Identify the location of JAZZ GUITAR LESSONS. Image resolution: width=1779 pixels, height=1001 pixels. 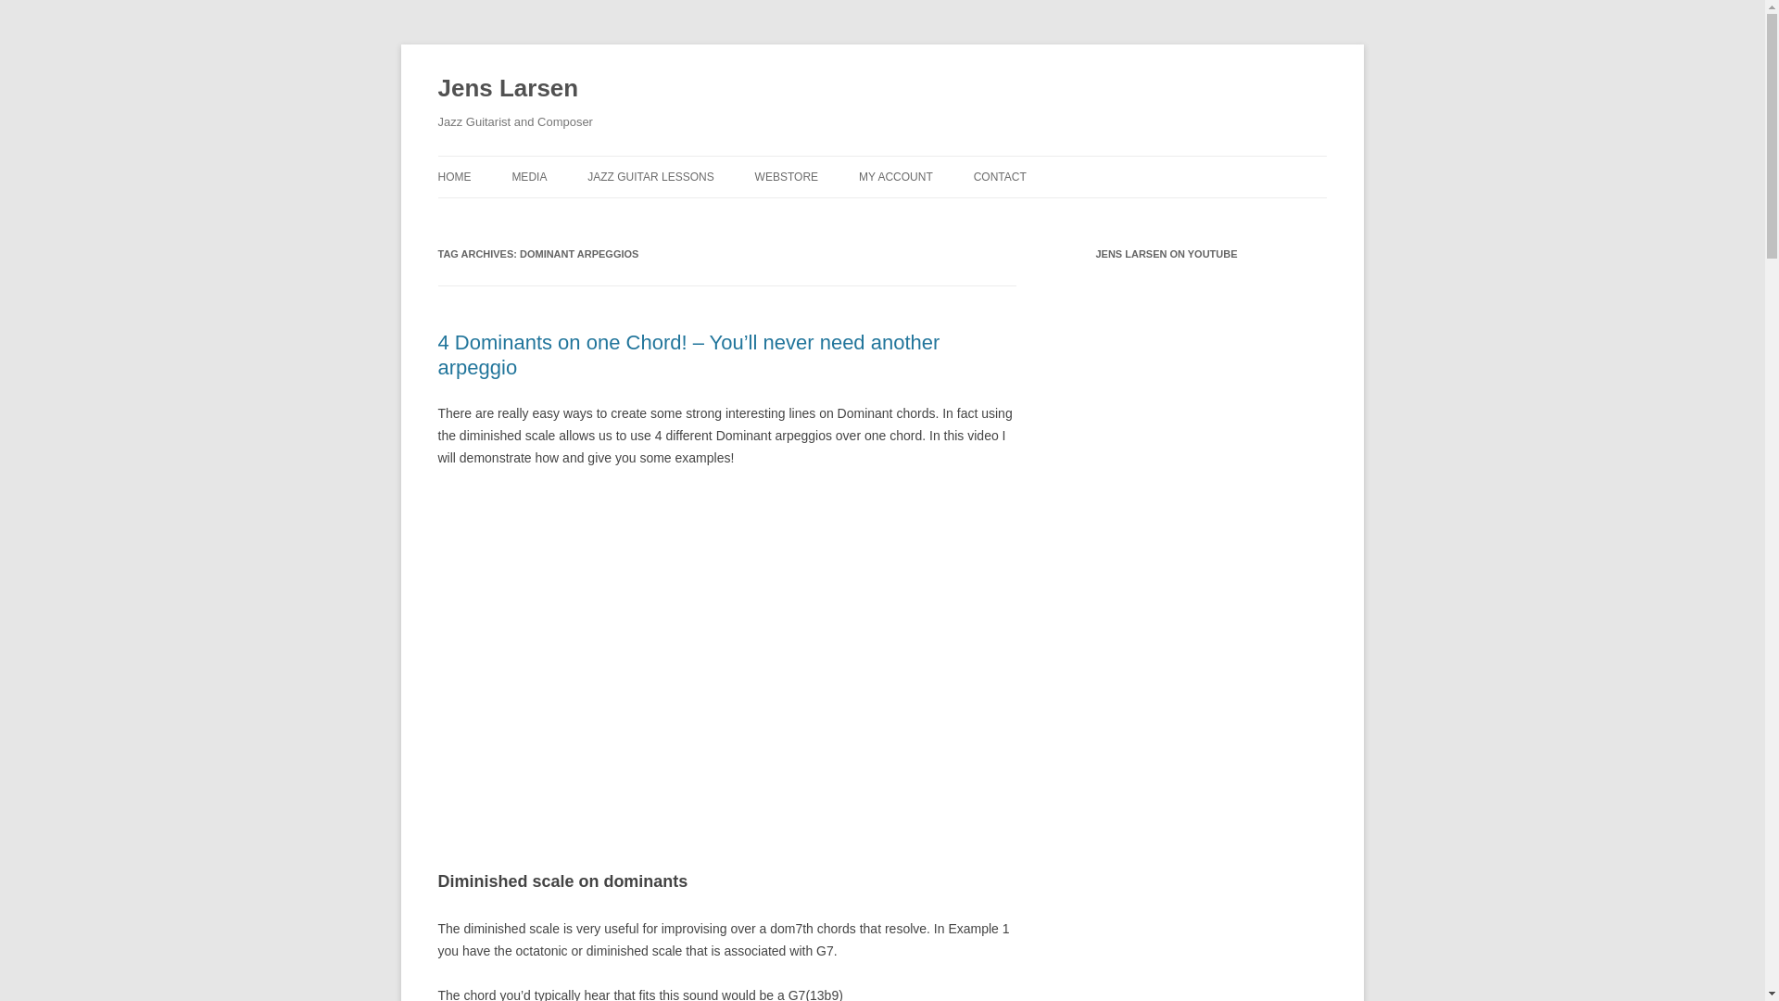
(650, 176).